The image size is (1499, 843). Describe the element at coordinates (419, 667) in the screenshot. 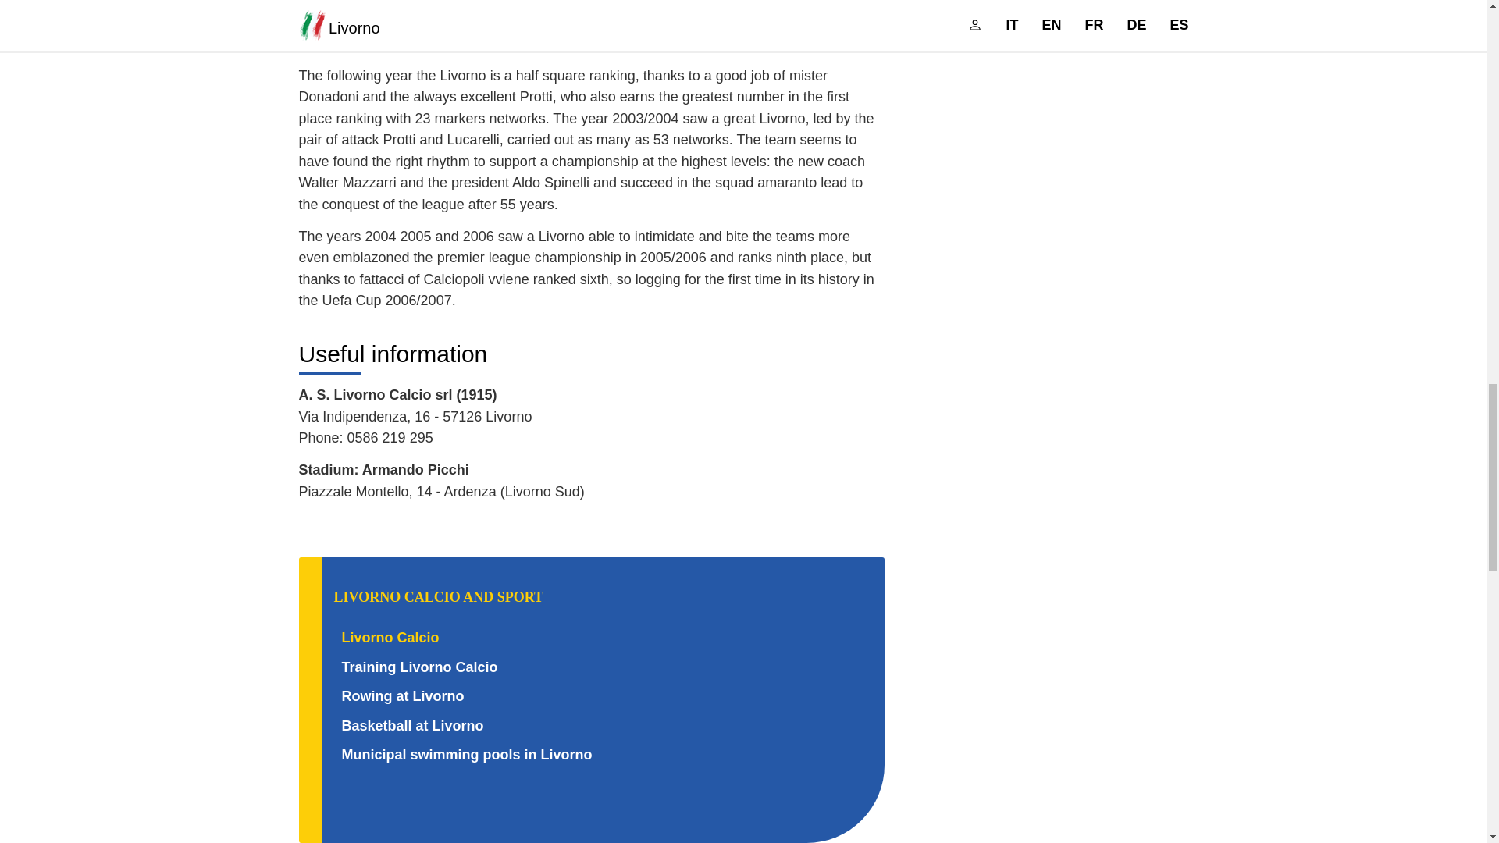

I see `Training Livorno Calcio` at that location.